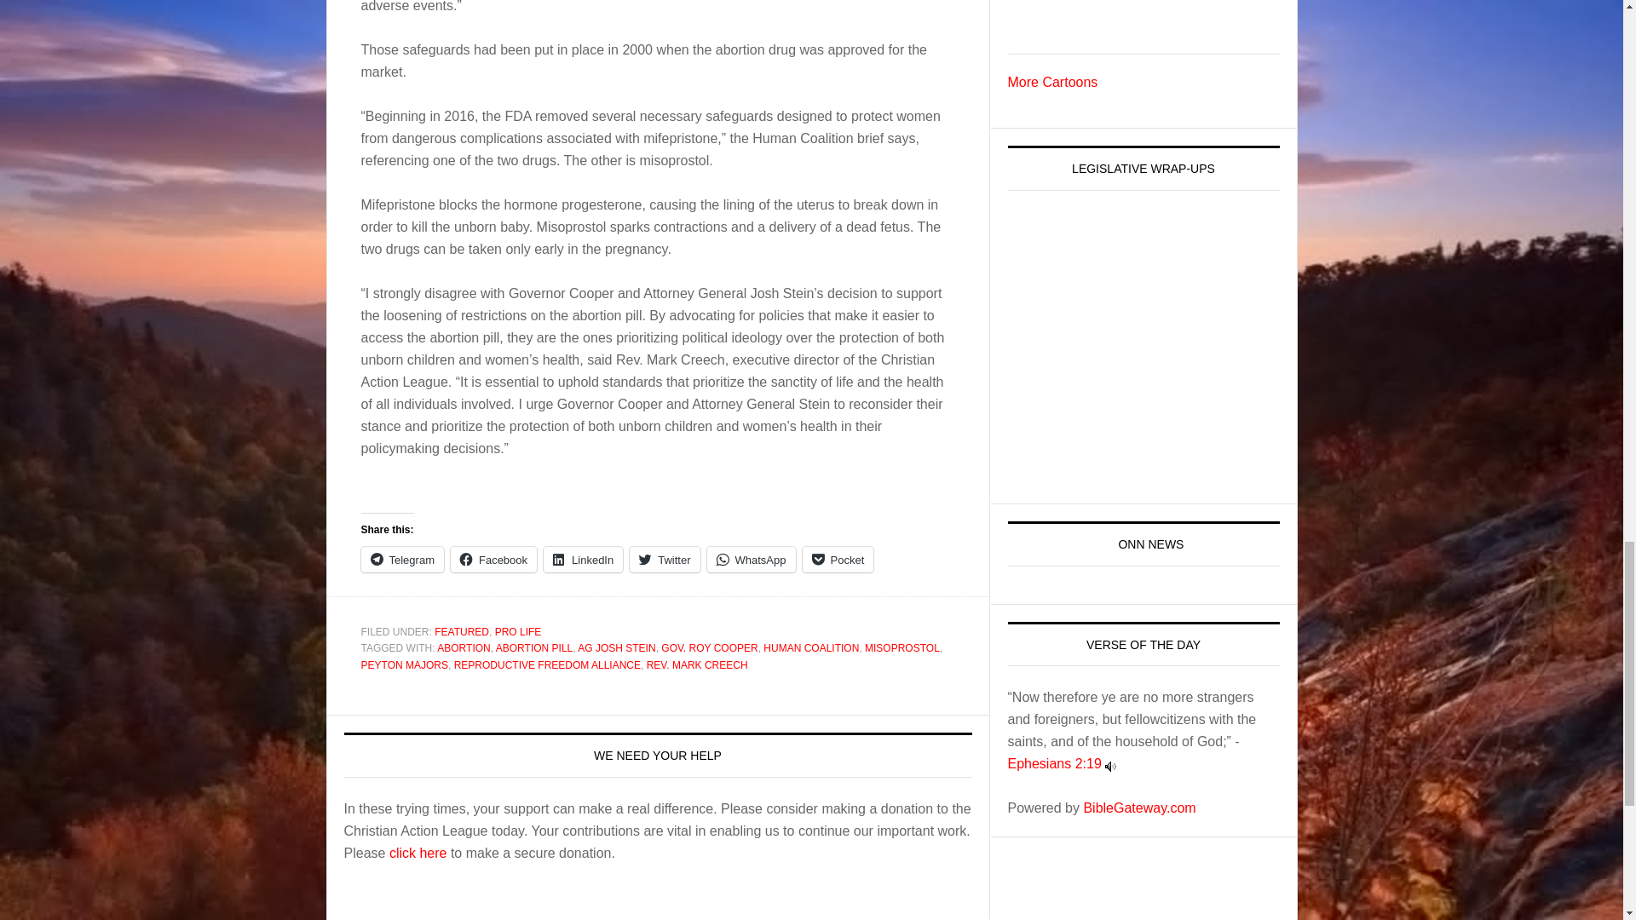  Describe the element at coordinates (838, 559) in the screenshot. I see `Click to share on Pocket` at that location.